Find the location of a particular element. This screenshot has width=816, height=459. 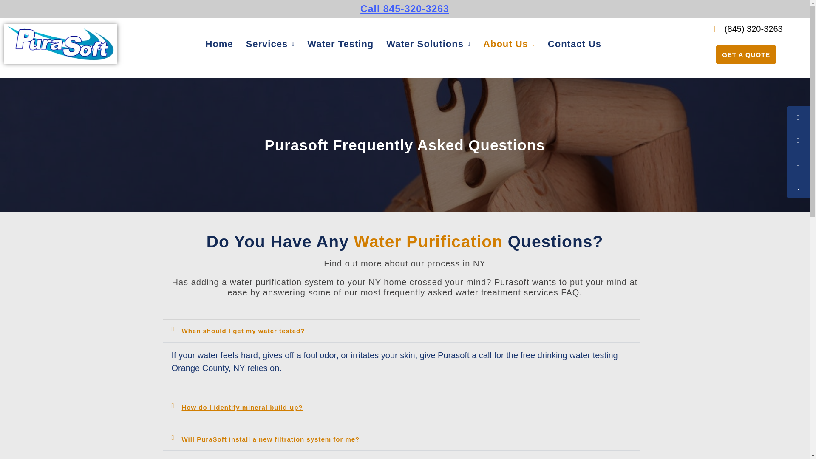

When should I get my water tested? is located at coordinates (244, 331).